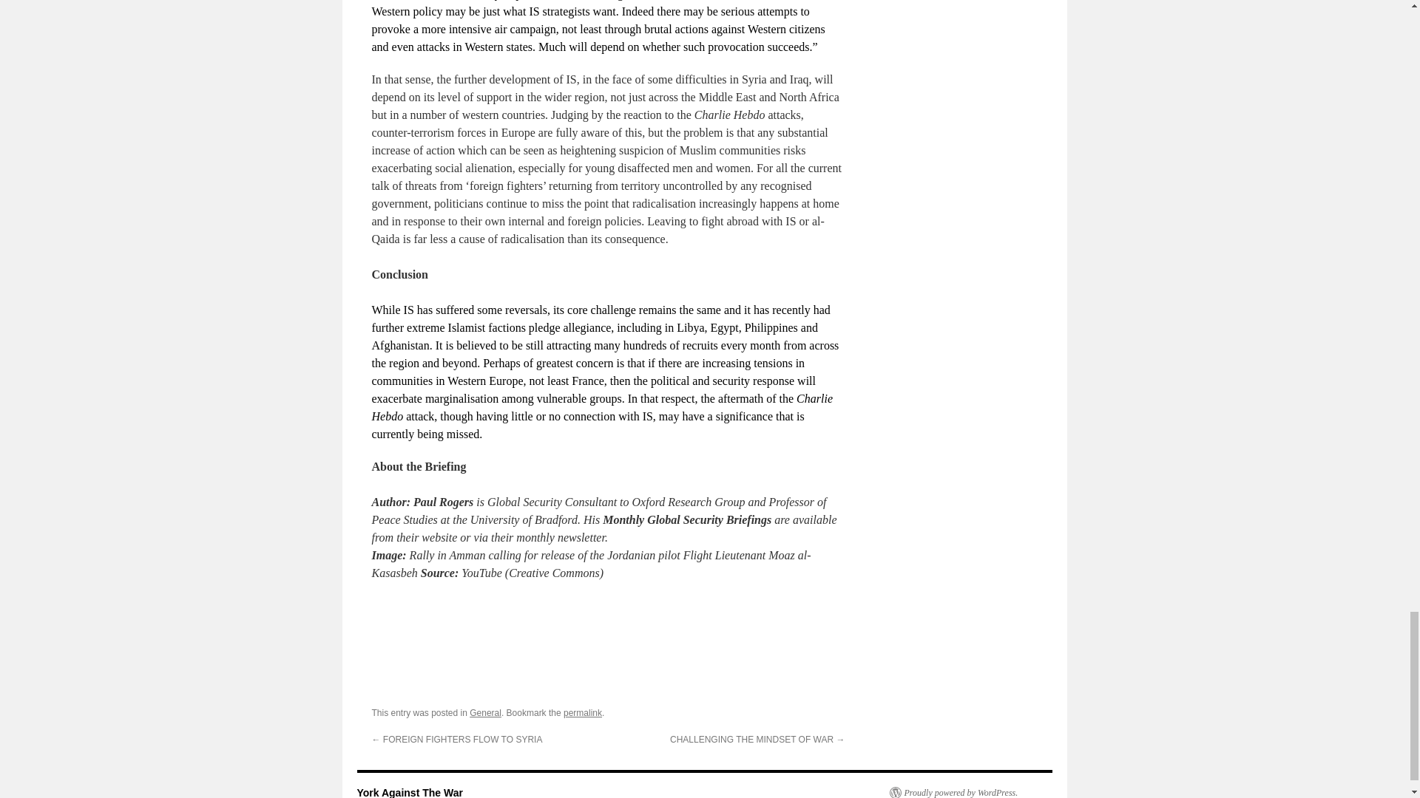  I want to click on General, so click(485, 712).